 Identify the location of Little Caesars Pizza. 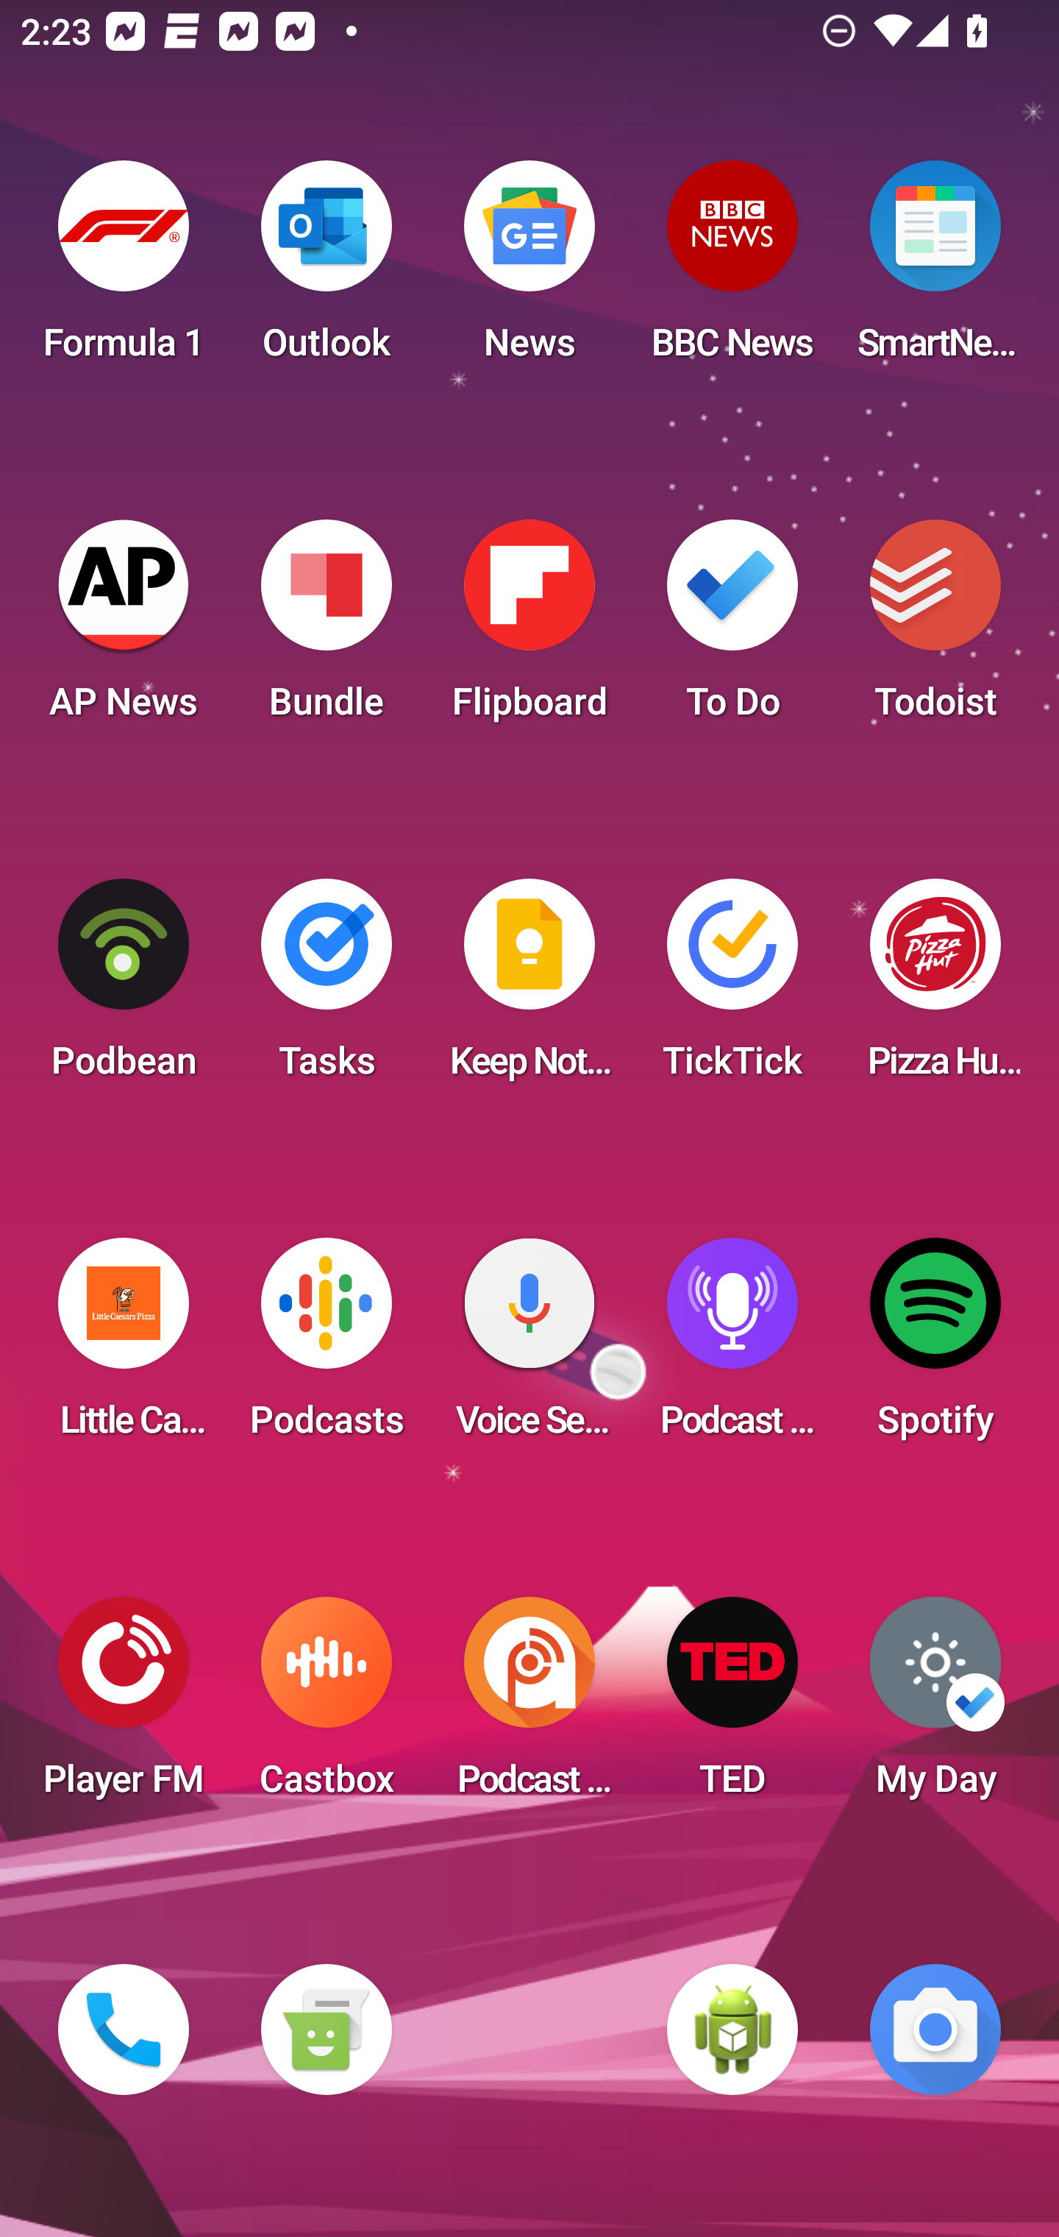
(124, 1347).